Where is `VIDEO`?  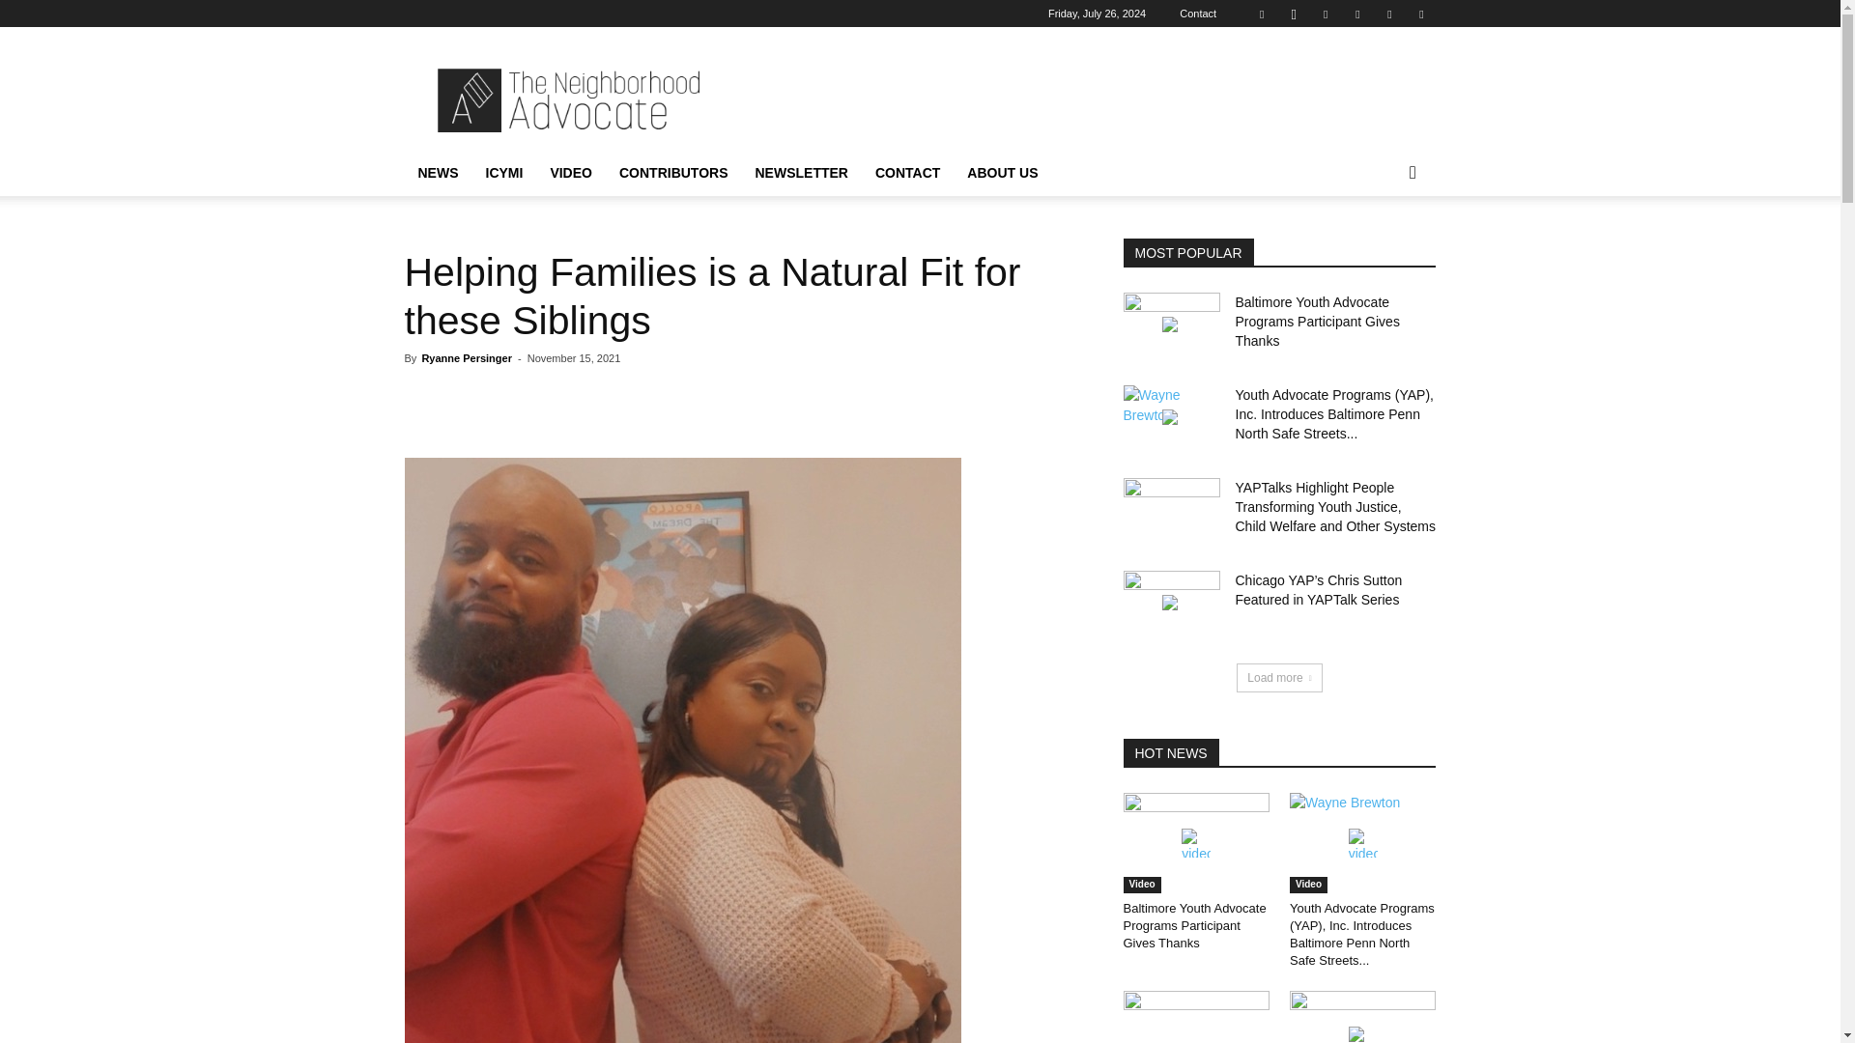 VIDEO is located at coordinates (570, 173).